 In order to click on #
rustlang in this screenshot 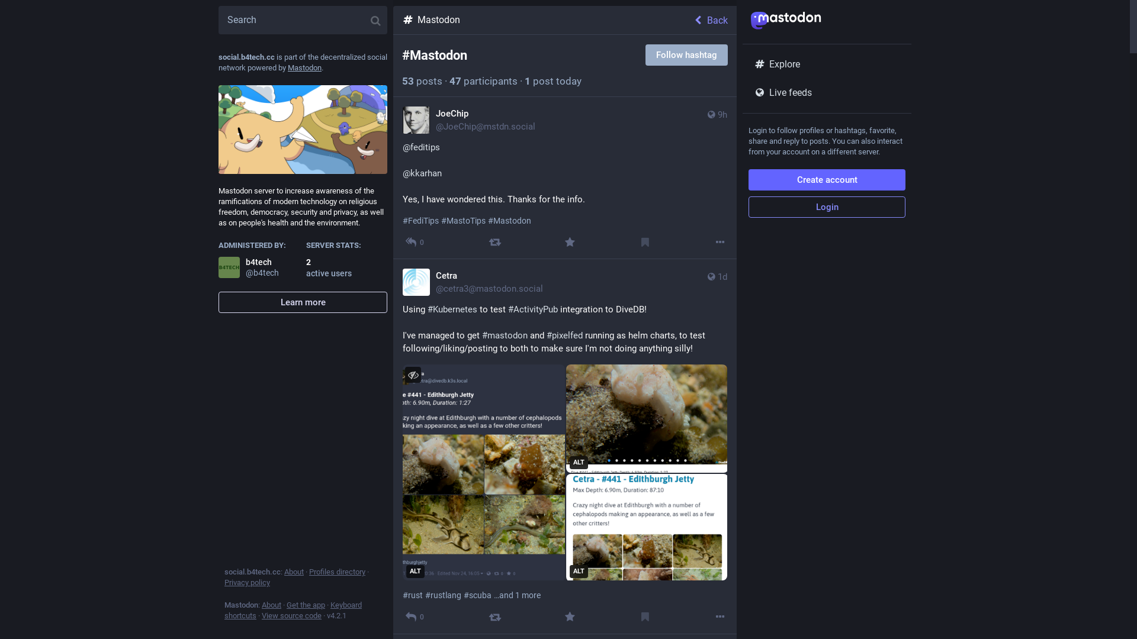, I will do `click(443, 595)`.